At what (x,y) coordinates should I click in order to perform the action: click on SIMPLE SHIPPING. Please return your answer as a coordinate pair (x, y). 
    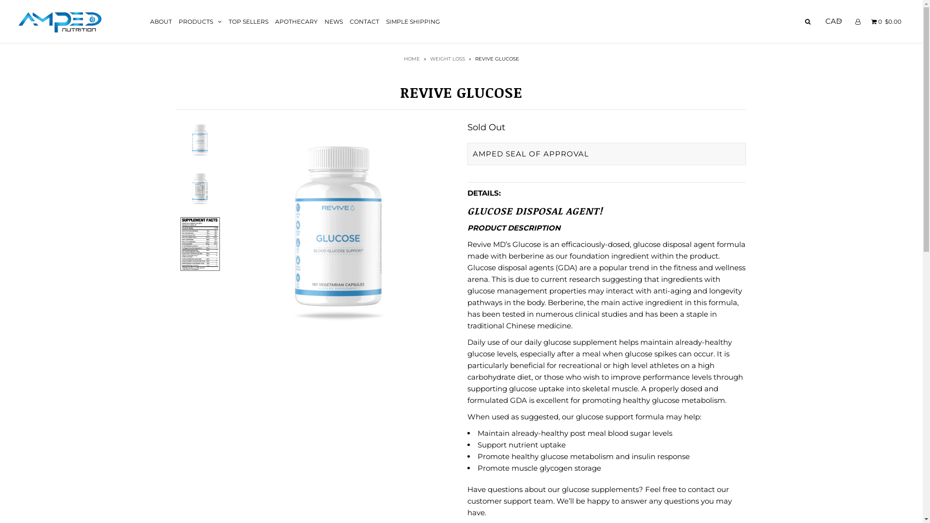
    Looking at the image, I should click on (413, 21).